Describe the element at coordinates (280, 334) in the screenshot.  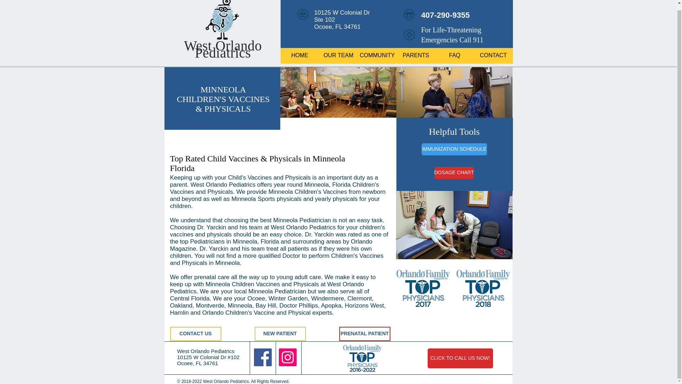
I see `NEW PATIENT` at that location.